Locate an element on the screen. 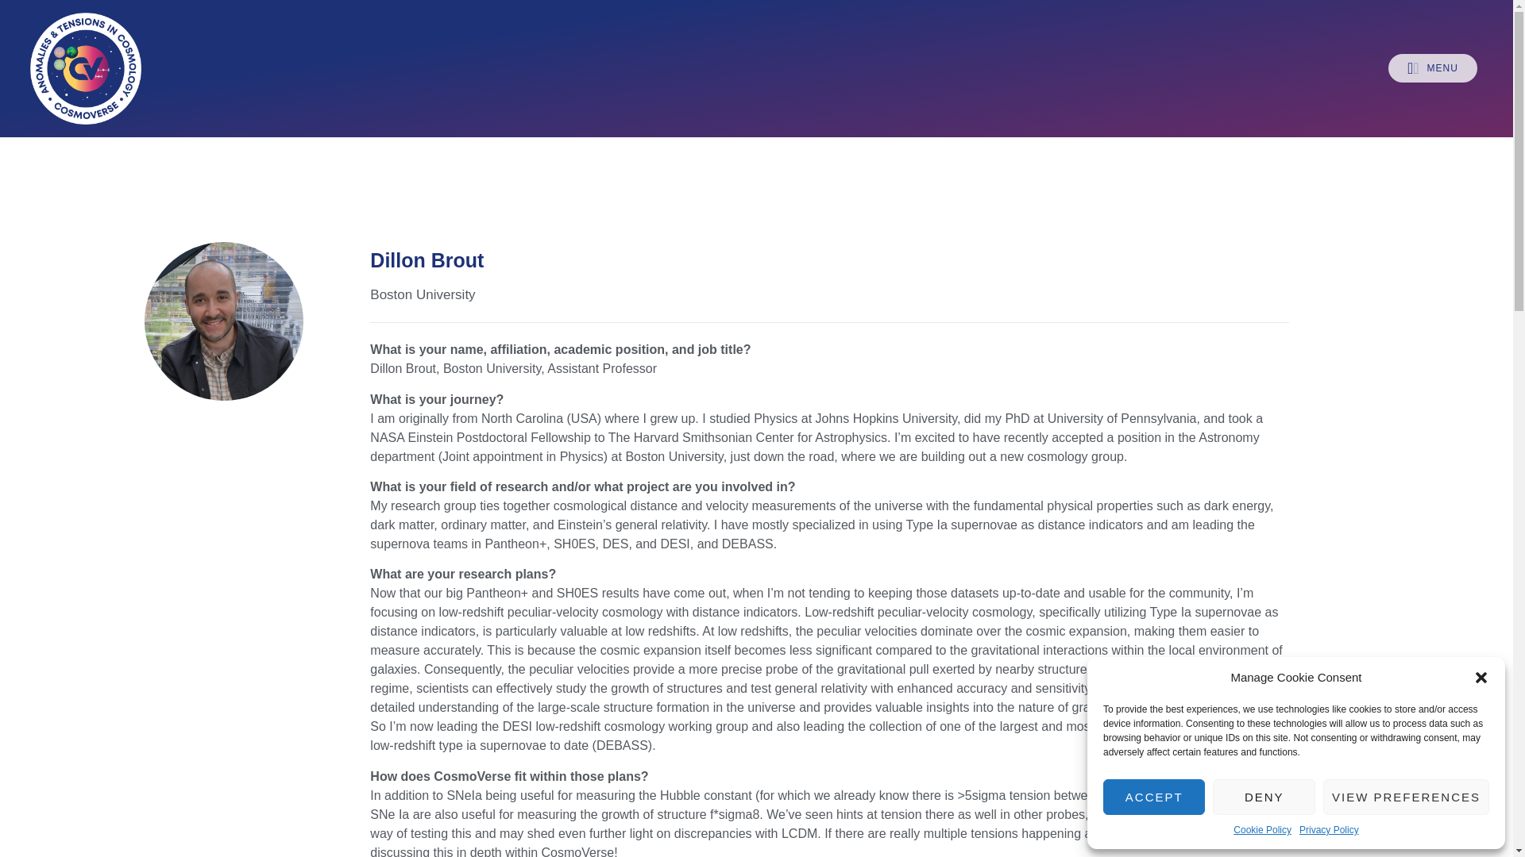 Image resolution: width=1525 pixels, height=857 pixels. ACCEPT is located at coordinates (1153, 797).